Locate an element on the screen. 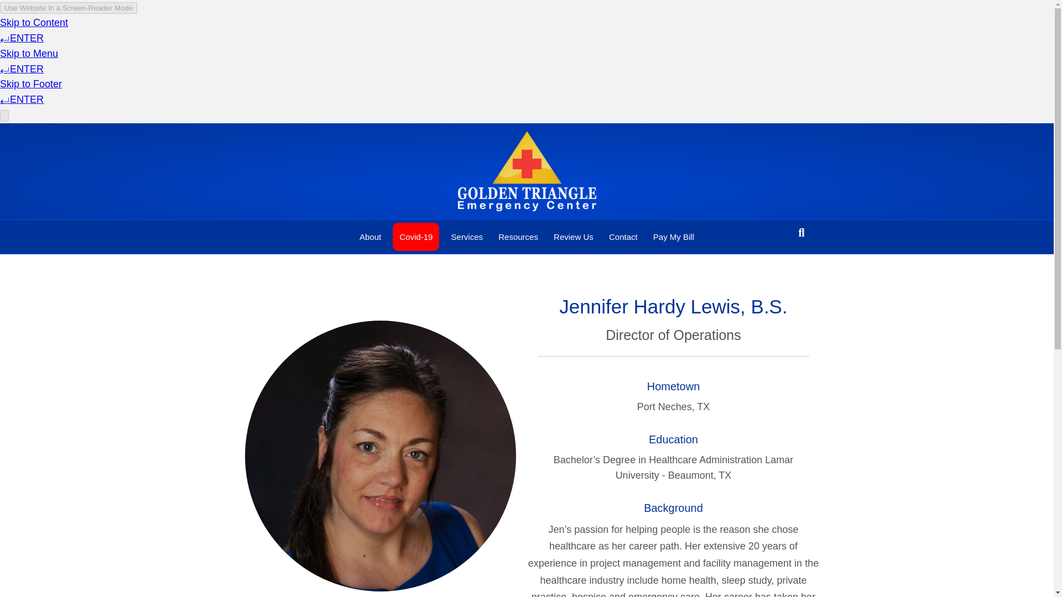  About is located at coordinates (369, 237).